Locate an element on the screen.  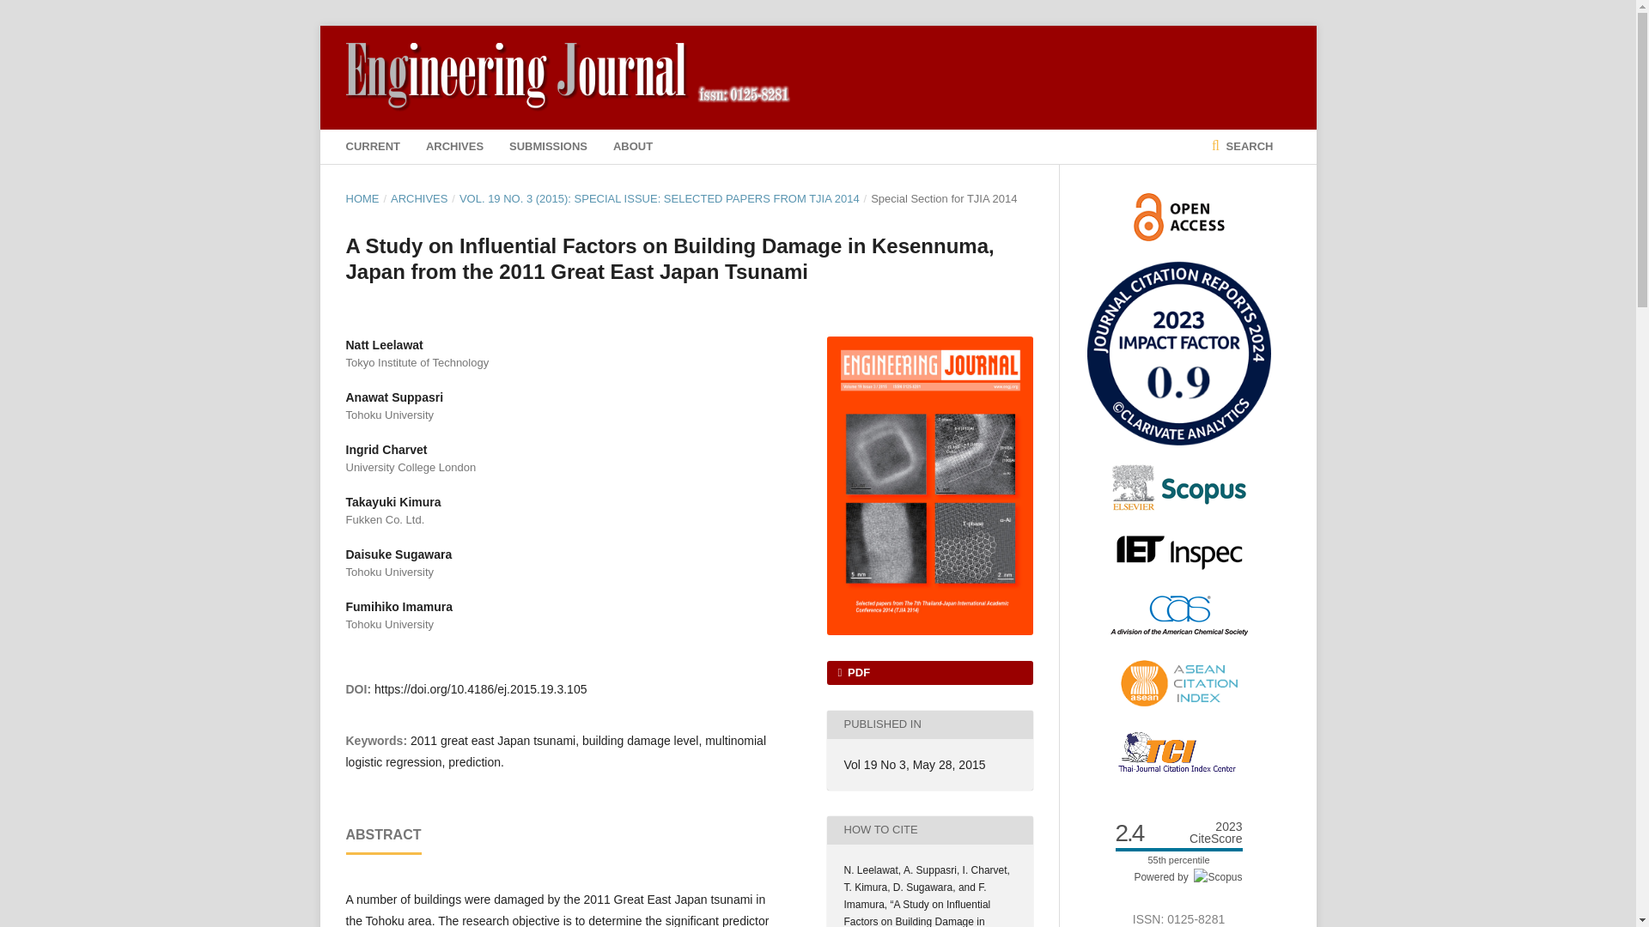
ARCHIVES is located at coordinates (453, 147).